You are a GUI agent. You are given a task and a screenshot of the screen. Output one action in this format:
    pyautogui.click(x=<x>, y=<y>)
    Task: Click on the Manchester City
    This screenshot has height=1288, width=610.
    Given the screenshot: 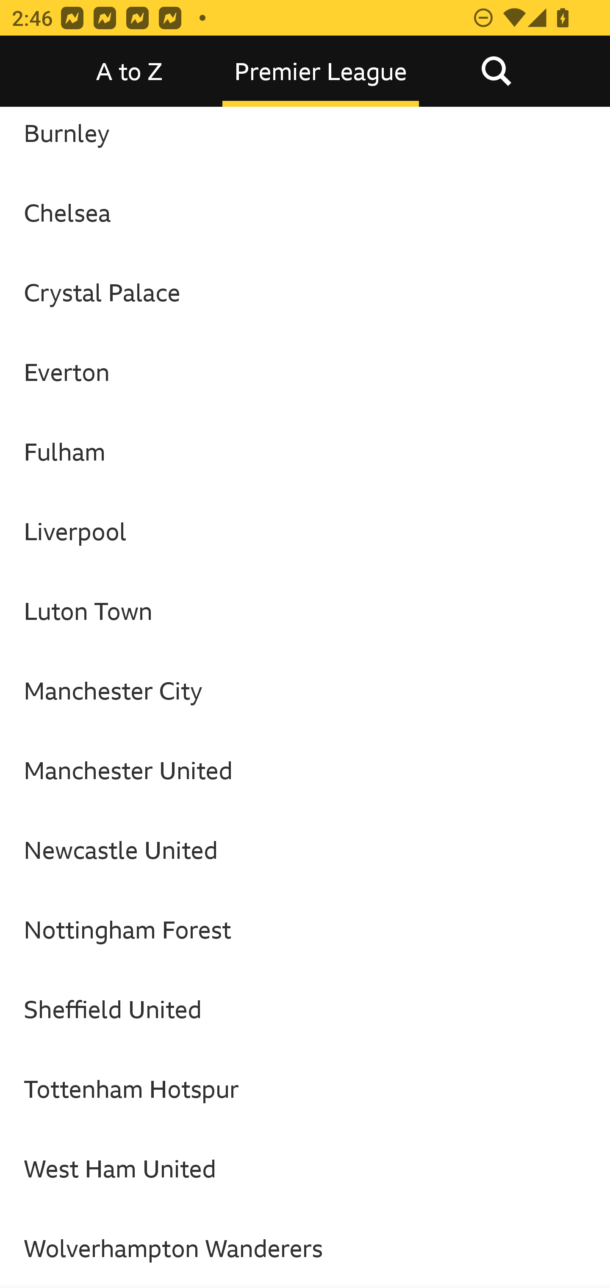 What is the action you would take?
    pyautogui.click(x=305, y=690)
    